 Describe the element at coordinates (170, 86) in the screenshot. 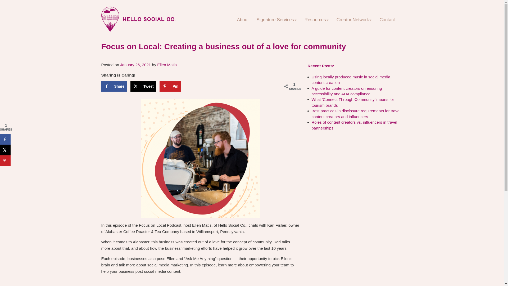

I see `Save to Pinterest` at that location.